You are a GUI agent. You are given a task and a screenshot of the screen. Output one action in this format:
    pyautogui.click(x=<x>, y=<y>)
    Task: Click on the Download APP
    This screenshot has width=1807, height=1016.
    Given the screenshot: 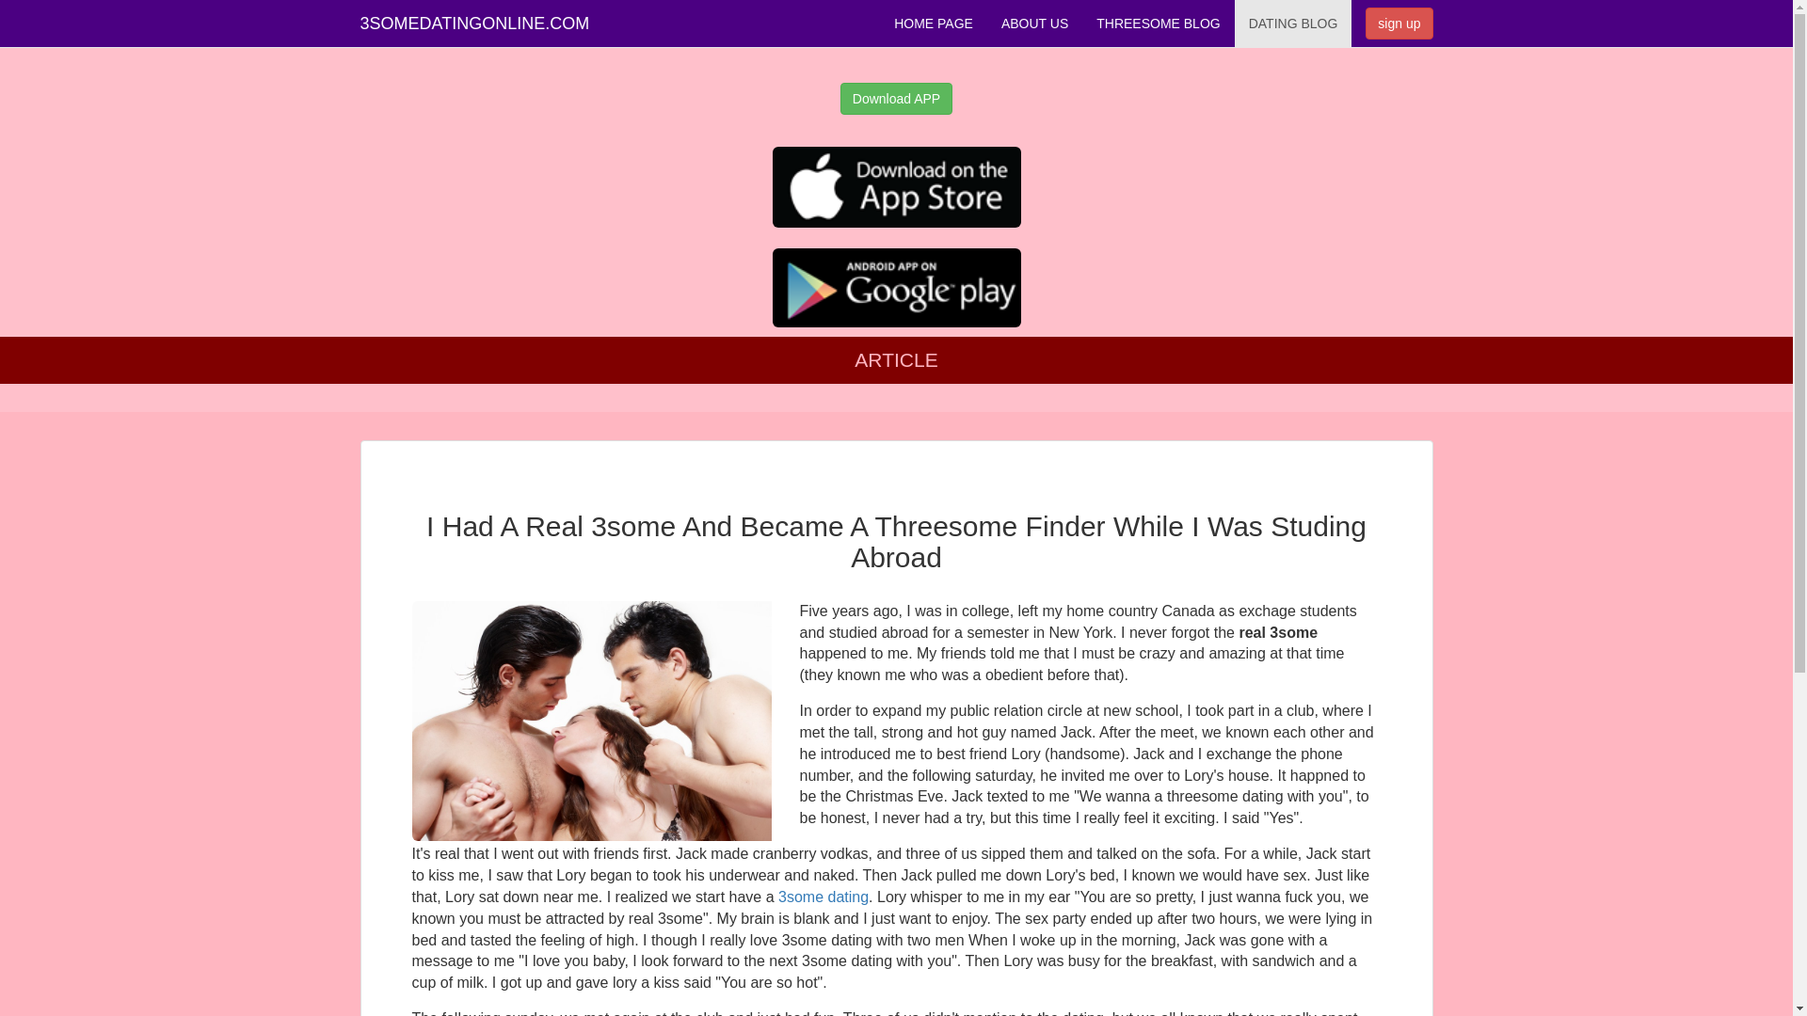 What is the action you would take?
    pyautogui.click(x=896, y=99)
    